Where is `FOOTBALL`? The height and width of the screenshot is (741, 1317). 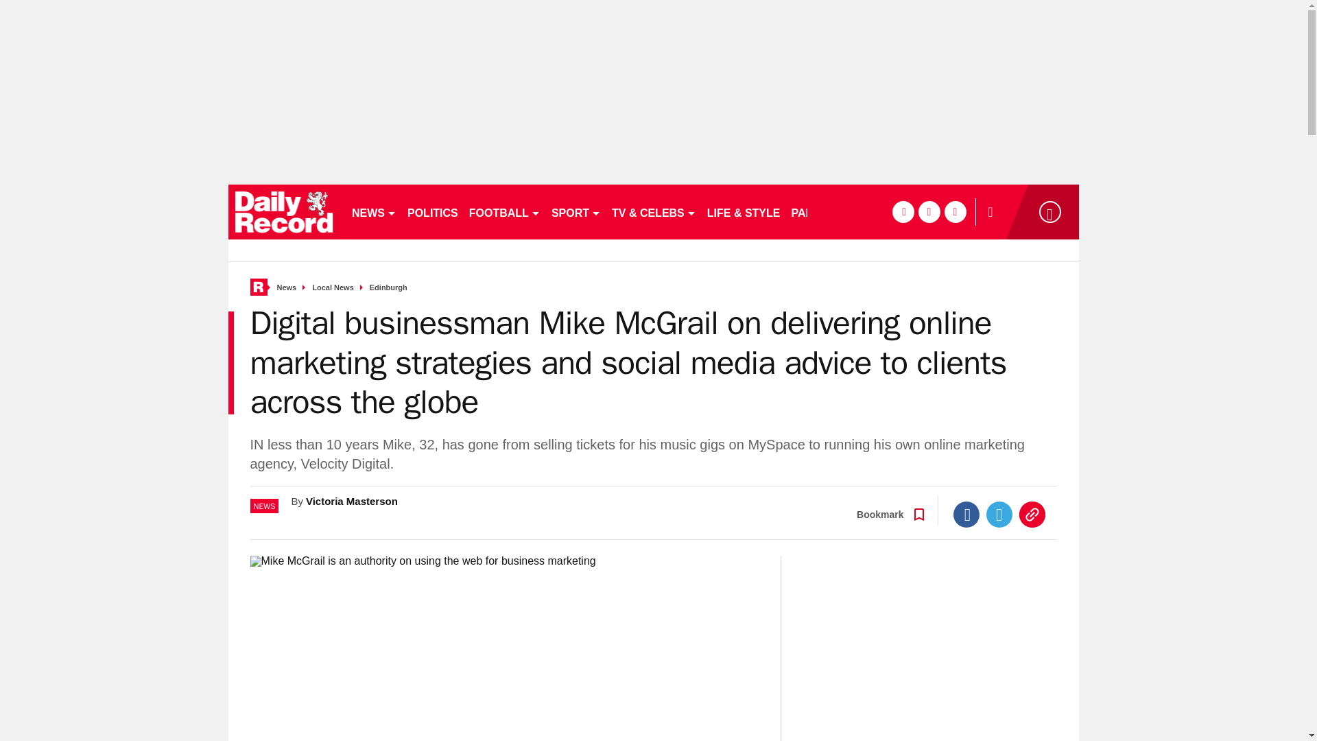 FOOTBALL is located at coordinates (505, 211).